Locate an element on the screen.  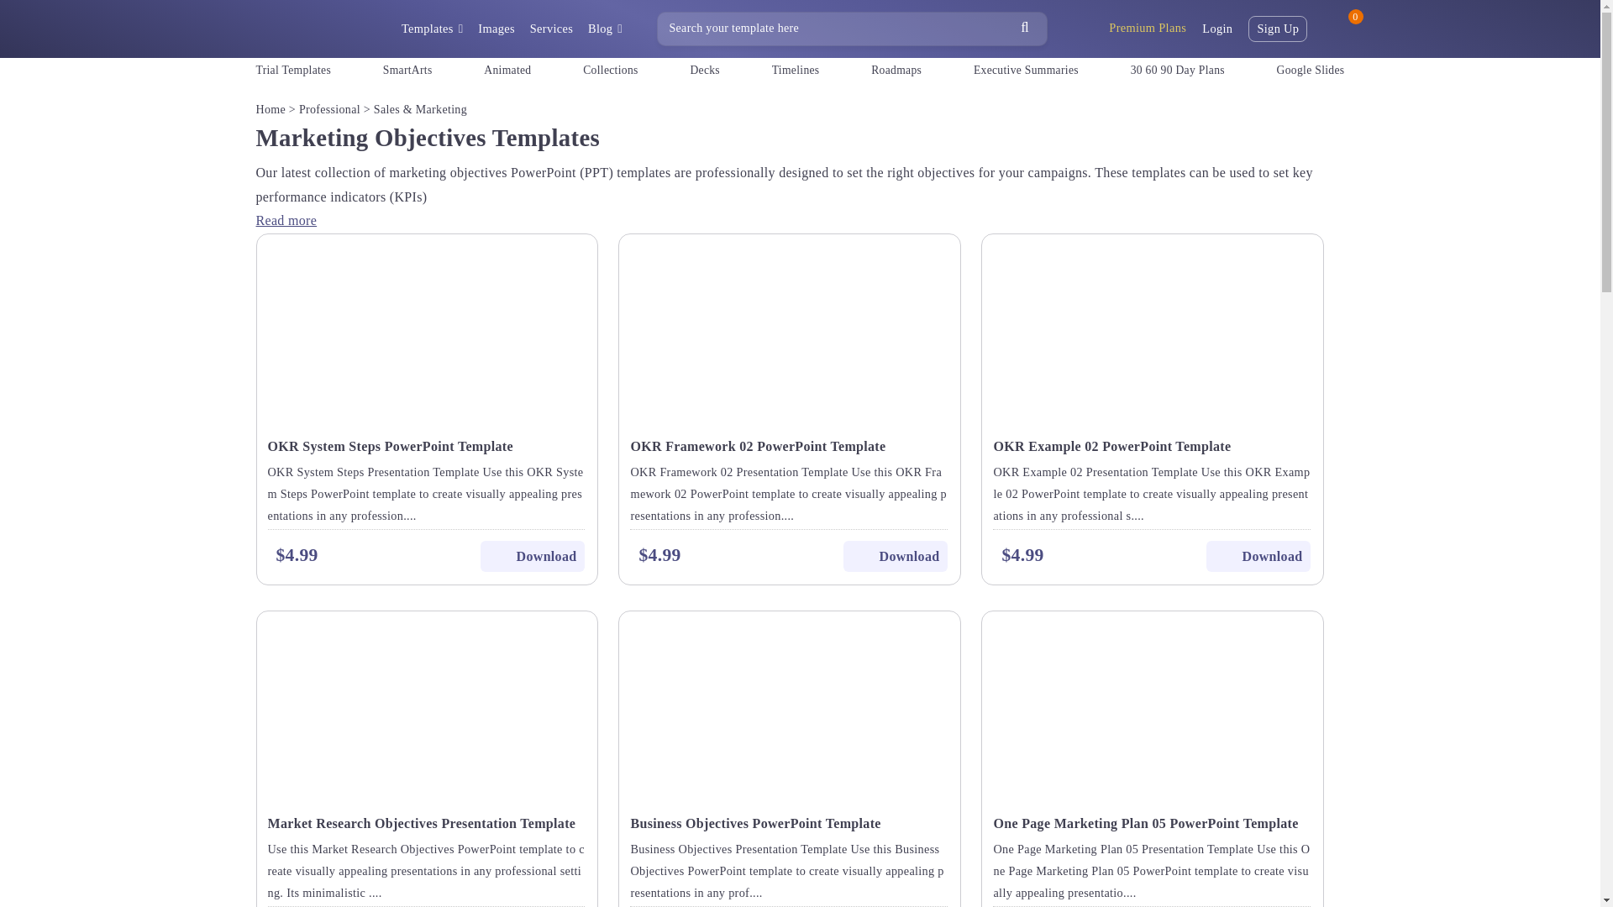
Business-Objectives-PowerPoint-Template-201600 is located at coordinates (790, 706).